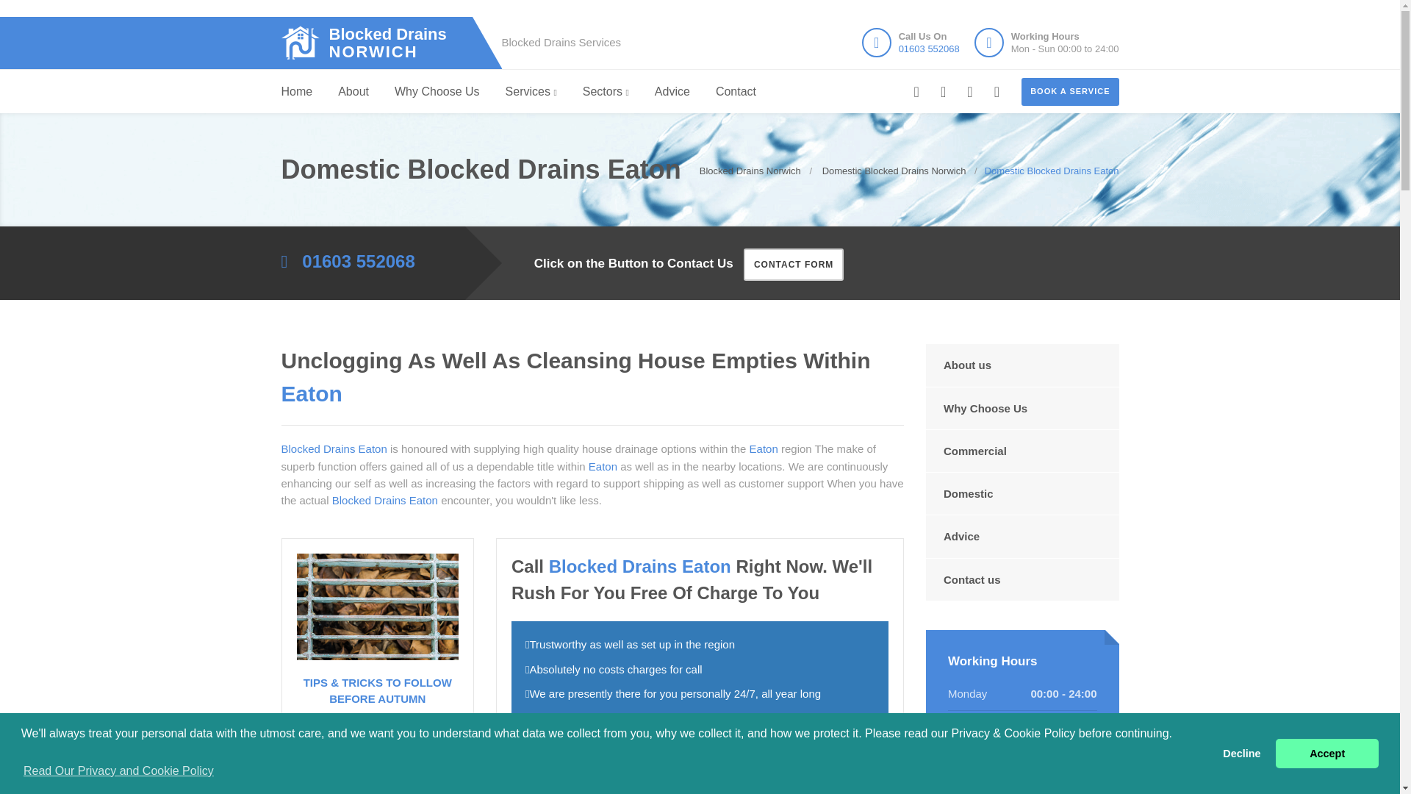 This screenshot has width=1411, height=794. I want to click on Accept, so click(437, 92).